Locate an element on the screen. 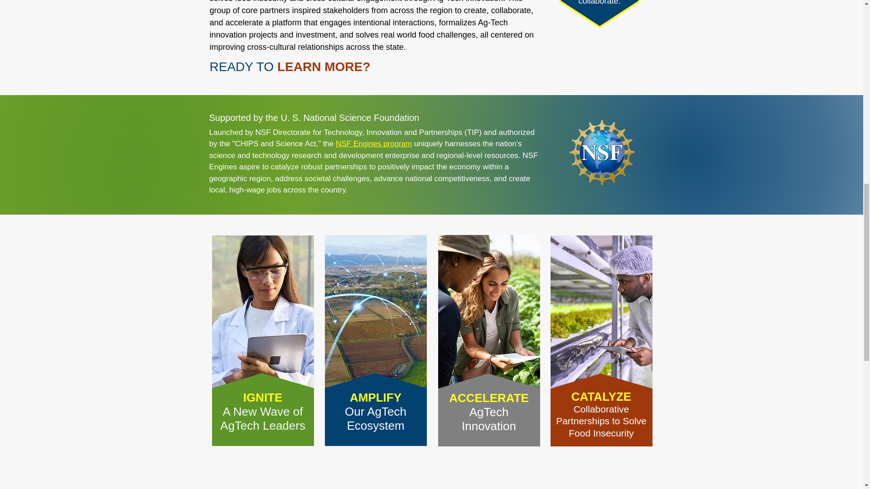  CATALYZE is located at coordinates (375, 412).